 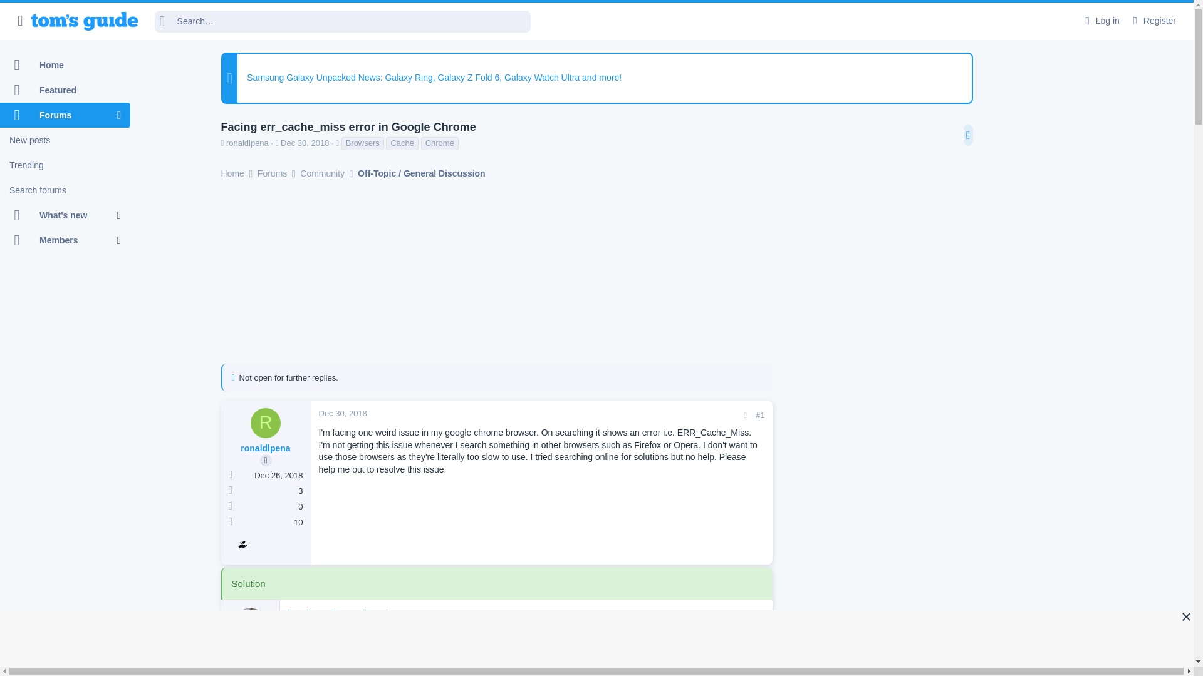 I want to click on Register, so click(x=1153, y=21).